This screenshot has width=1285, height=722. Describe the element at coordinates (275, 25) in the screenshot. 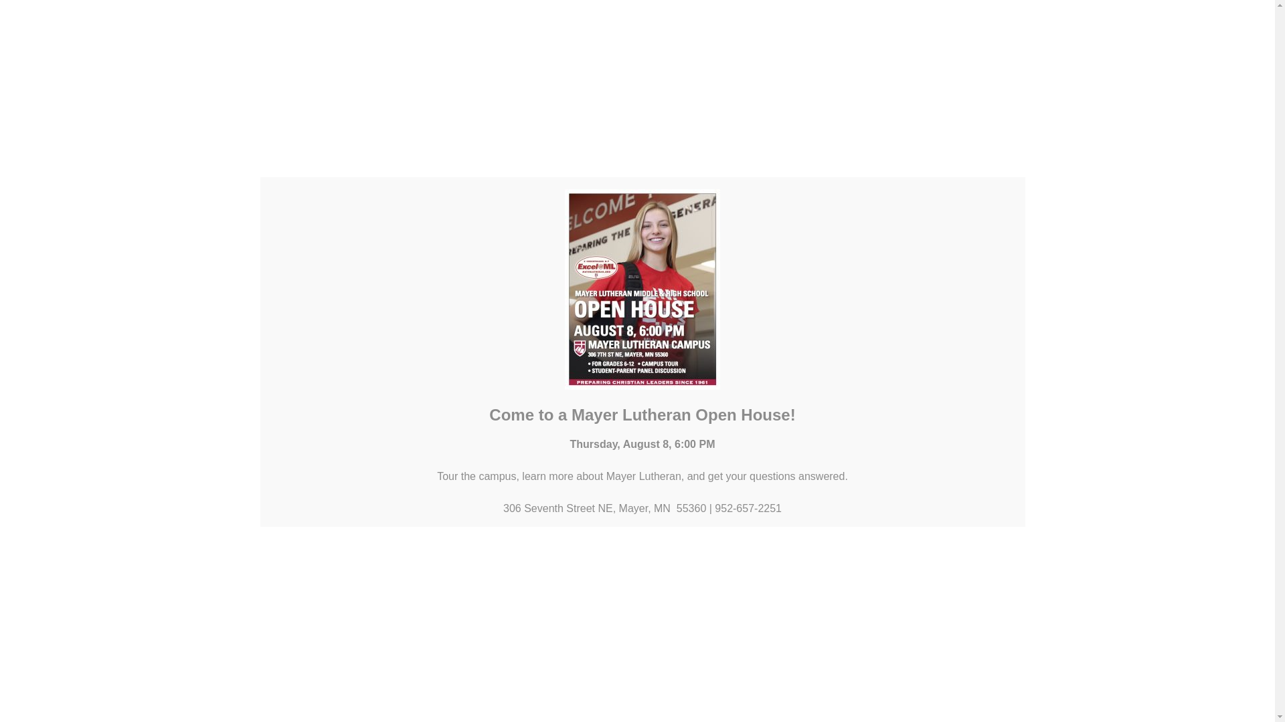

I see `PARENTS` at that location.